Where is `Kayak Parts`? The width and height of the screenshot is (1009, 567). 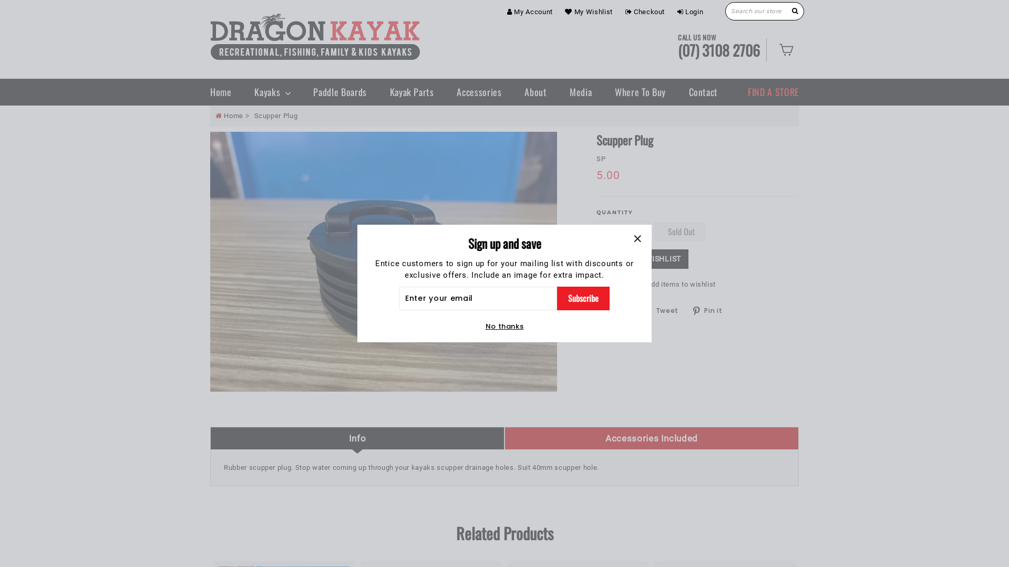 Kayak Parts is located at coordinates (412, 92).